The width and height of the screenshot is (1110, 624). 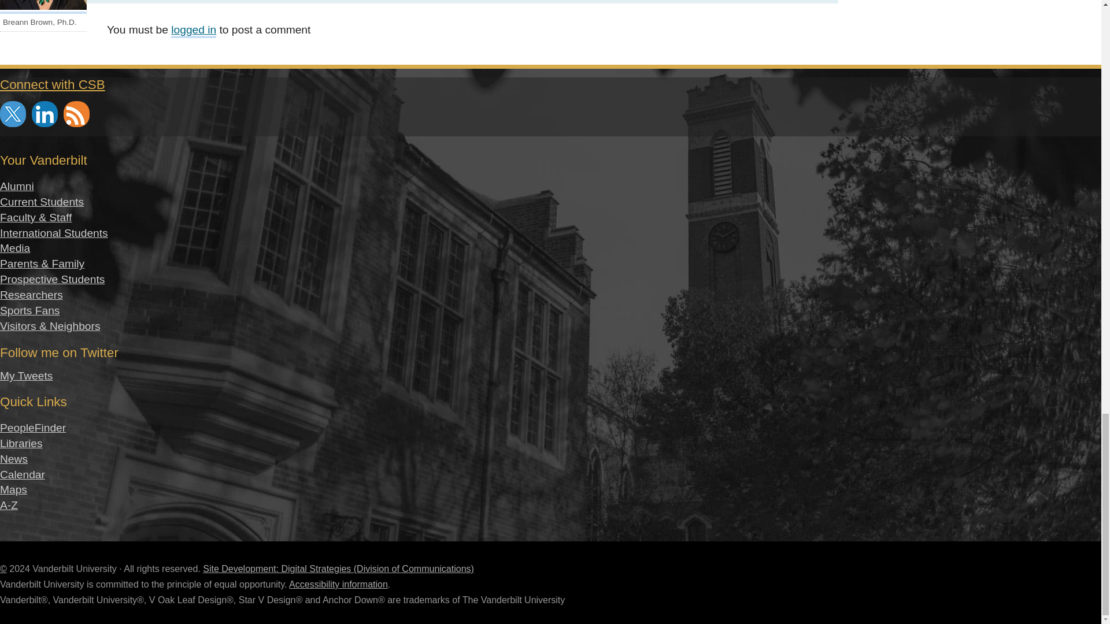 I want to click on Subscribe to RSS feed, so click(x=76, y=114).